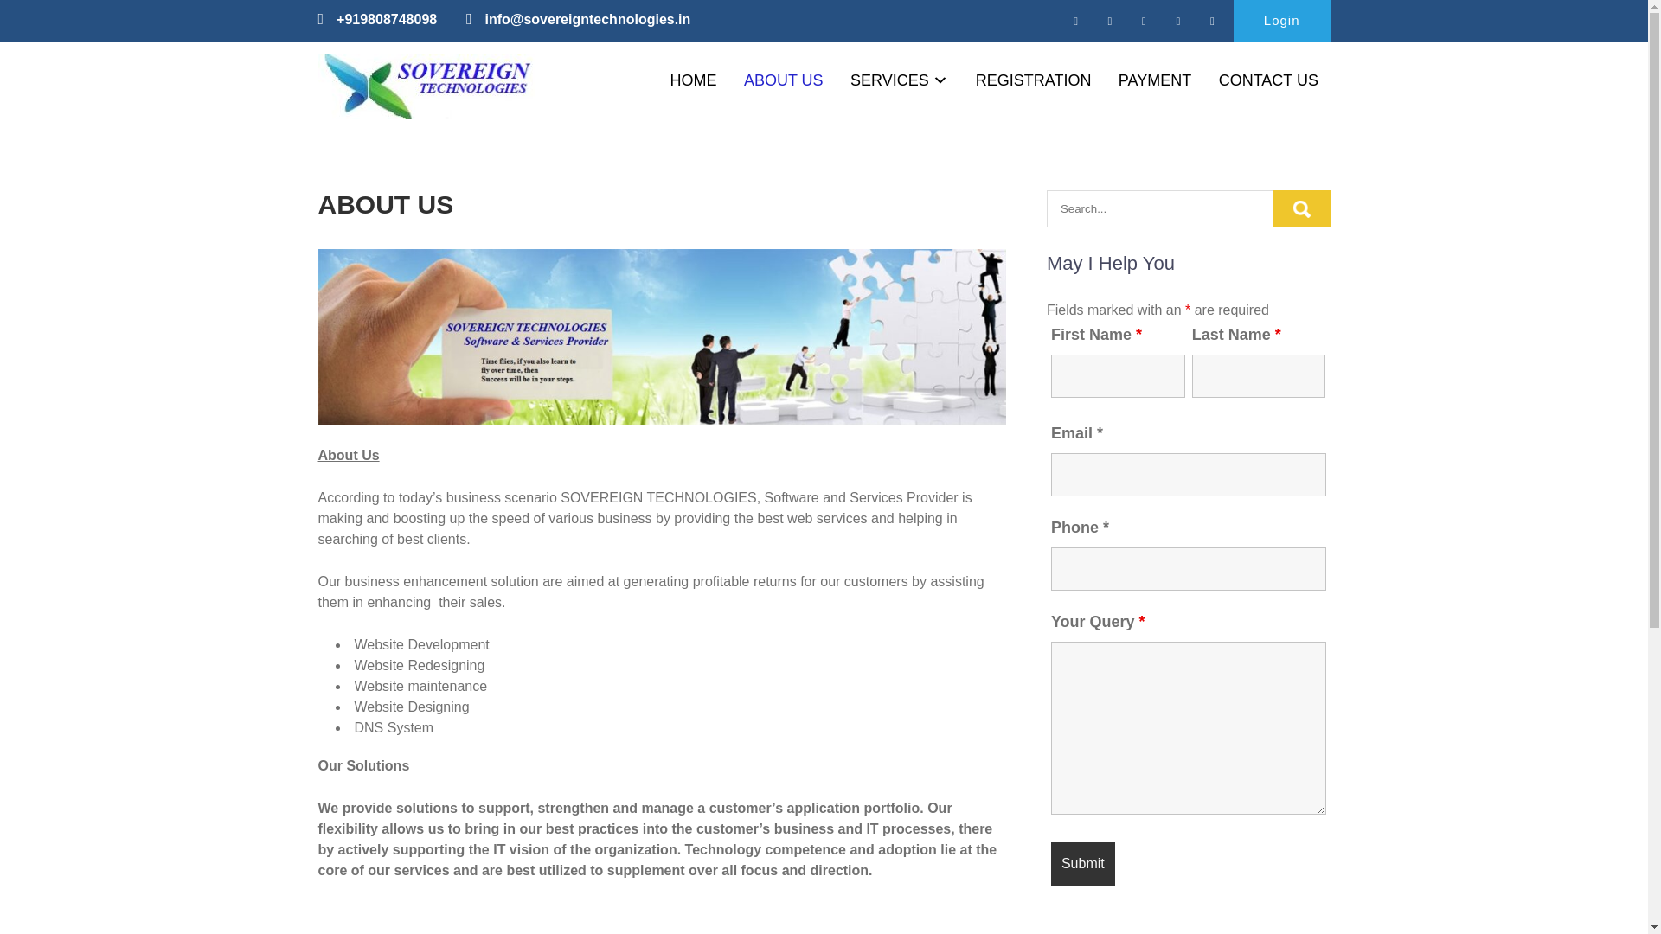  I want to click on Login, so click(1282, 21).